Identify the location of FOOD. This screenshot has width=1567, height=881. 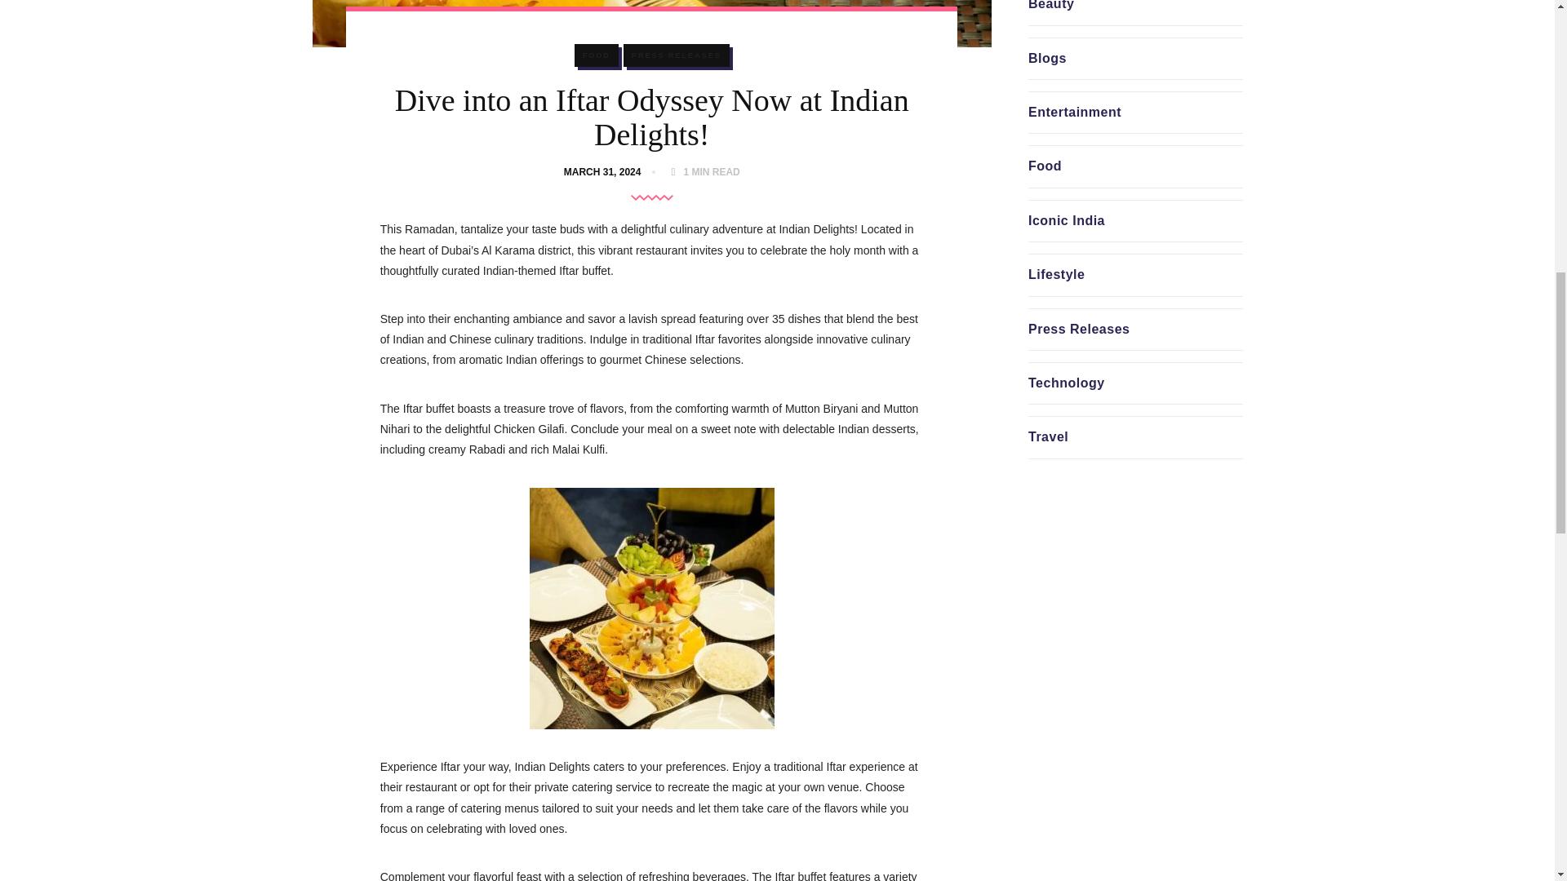
(597, 55).